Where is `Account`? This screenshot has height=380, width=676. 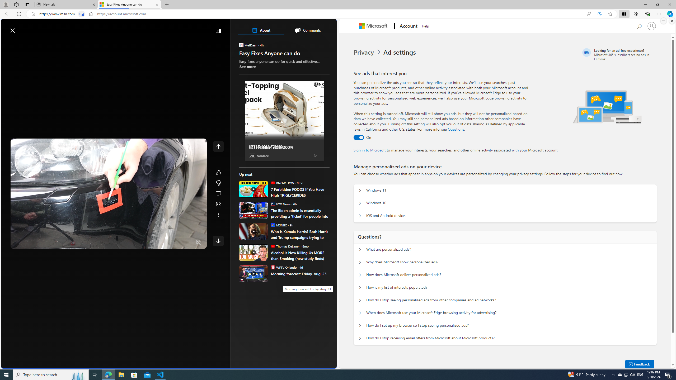 Account is located at coordinates (408, 26).